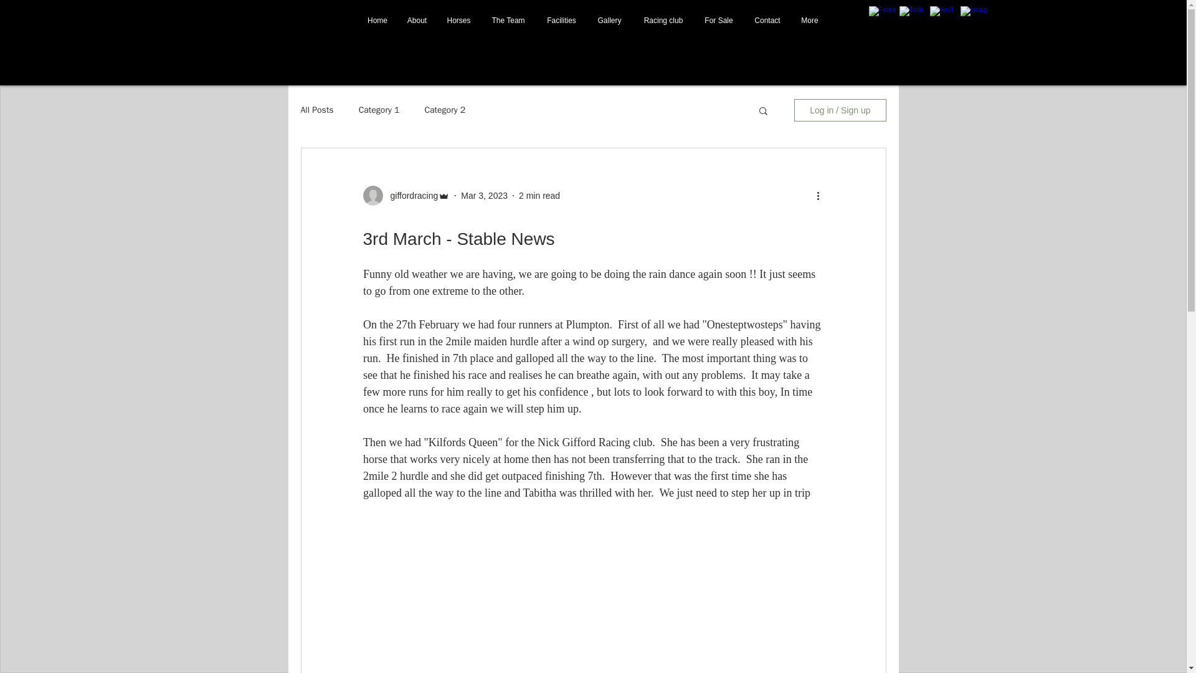 The height and width of the screenshot is (673, 1196). Describe the element at coordinates (417, 20) in the screenshot. I see `About` at that location.